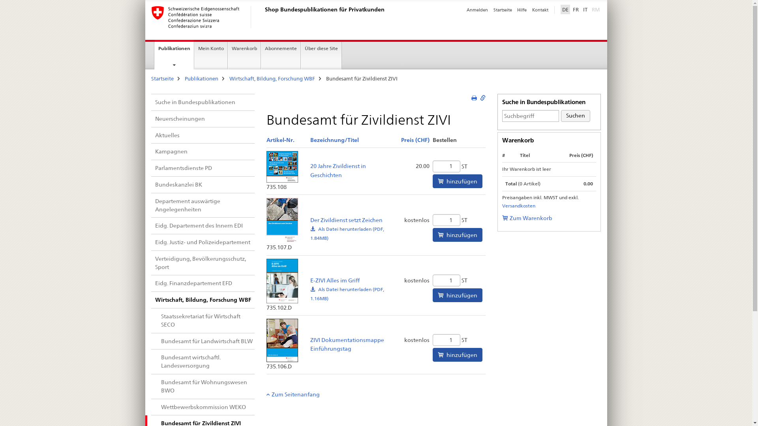 The width and height of the screenshot is (758, 426). I want to click on Kampagnen, so click(203, 151).